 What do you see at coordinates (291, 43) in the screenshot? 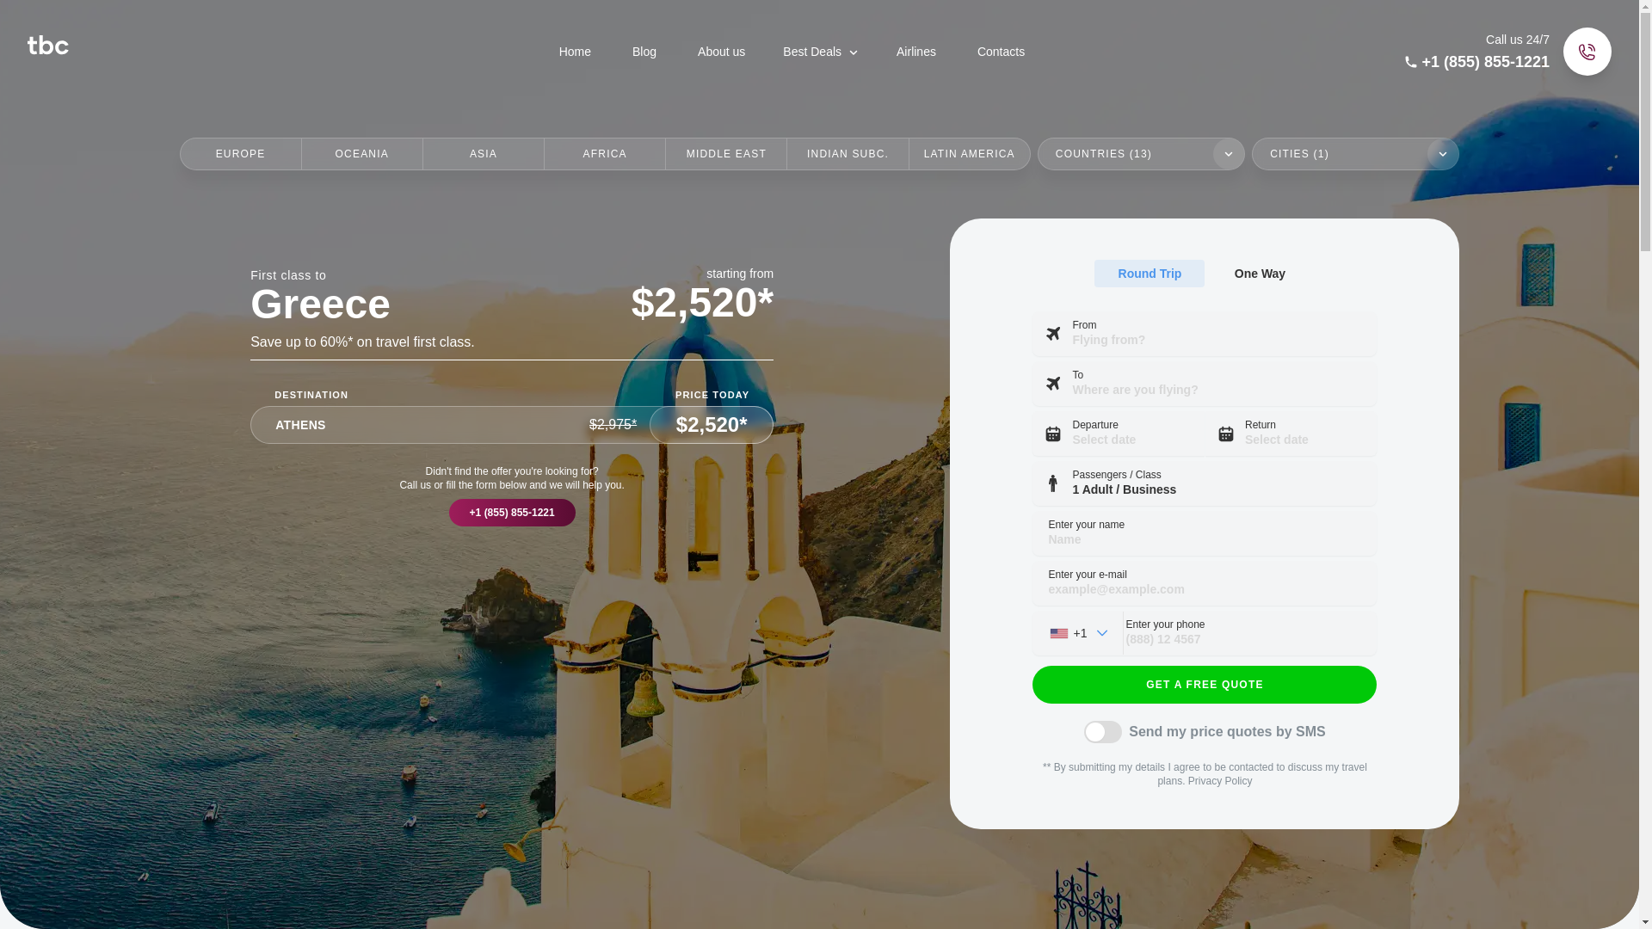
I see `TravelBusinessClass.com` at bounding box center [291, 43].